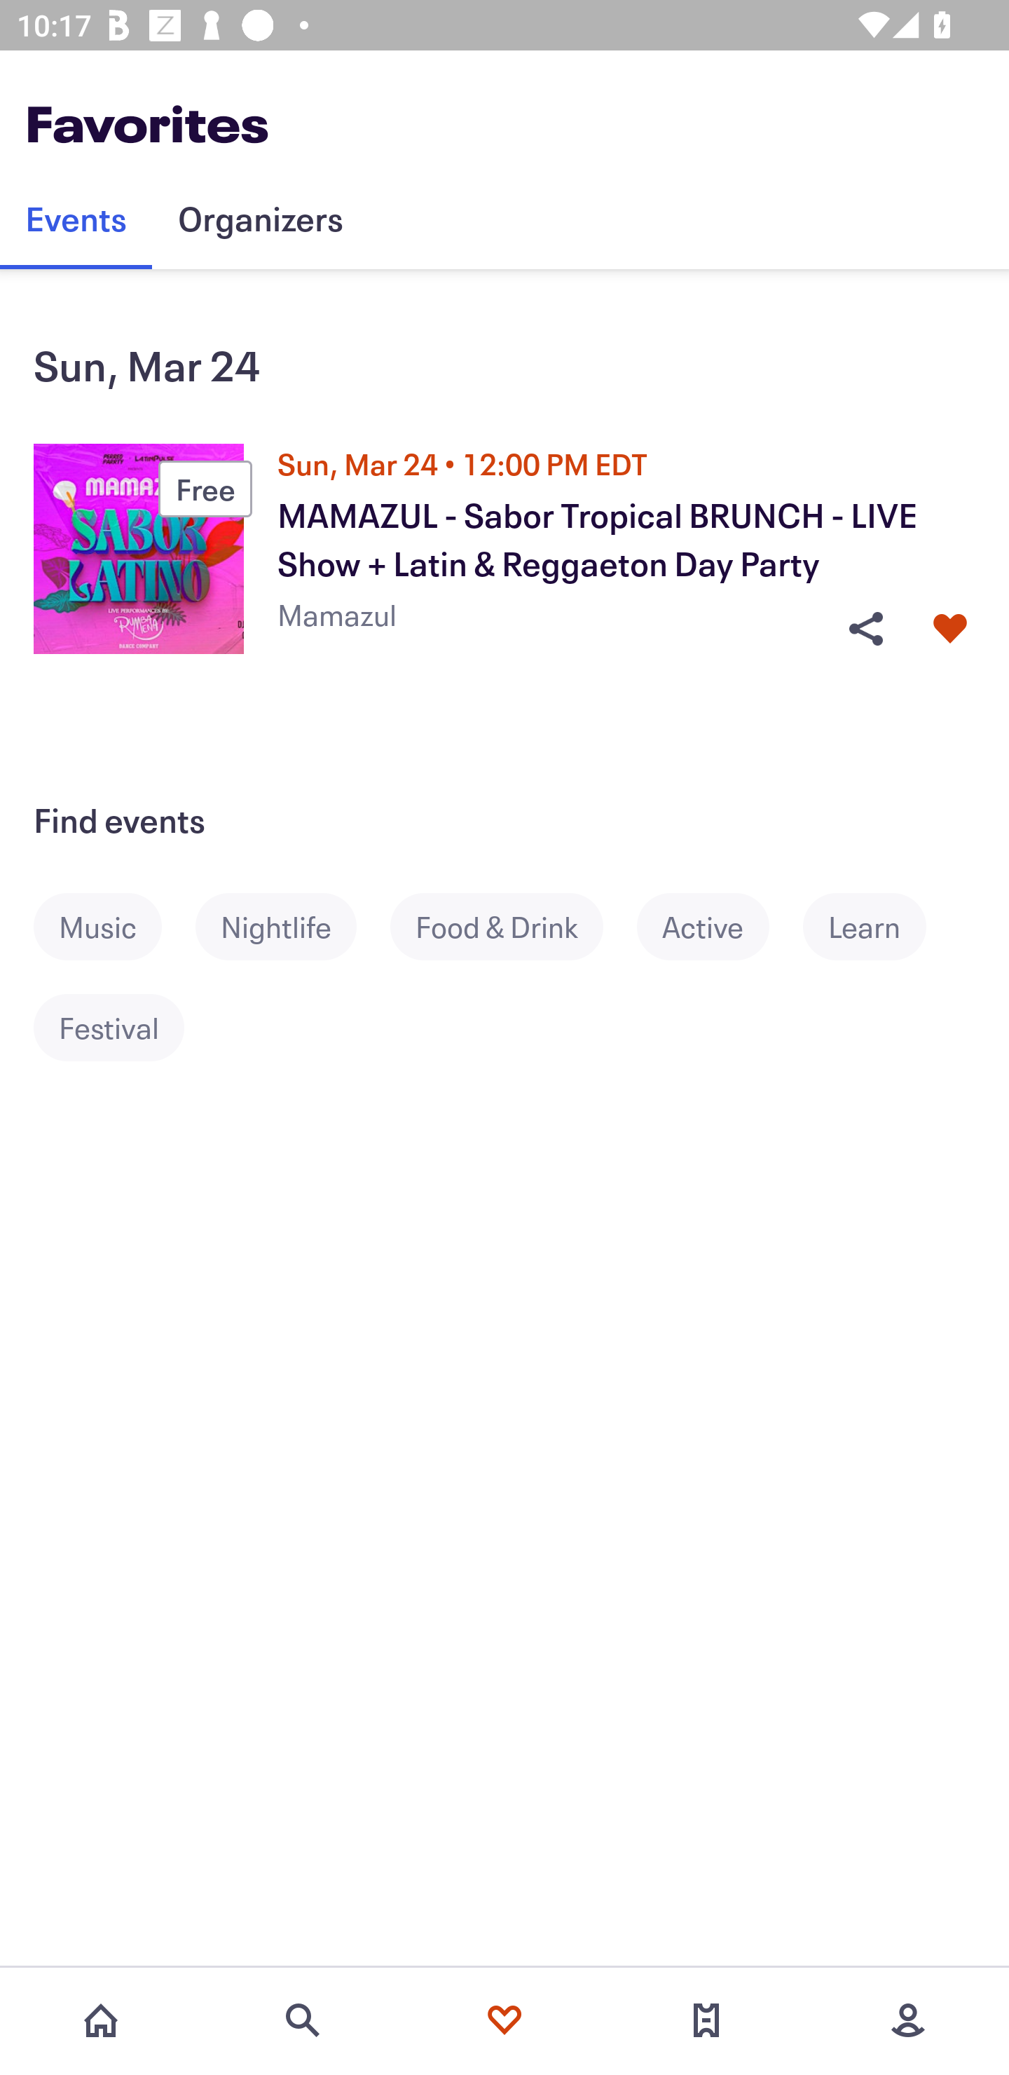 The image size is (1009, 2075). Describe the element at coordinates (950, 628) in the screenshot. I see `Unlike event` at that location.